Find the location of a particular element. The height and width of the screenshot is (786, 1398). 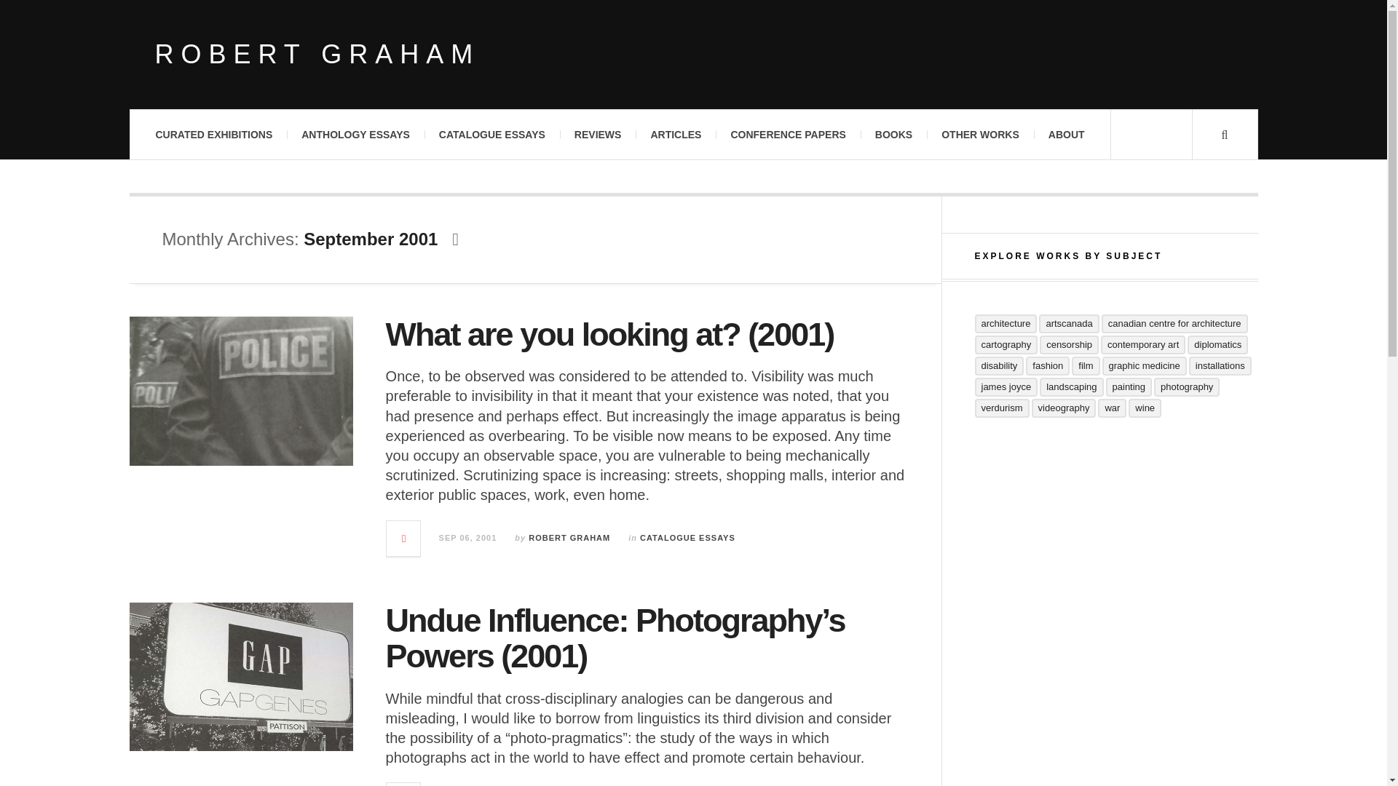

artscanada is located at coordinates (1069, 323).